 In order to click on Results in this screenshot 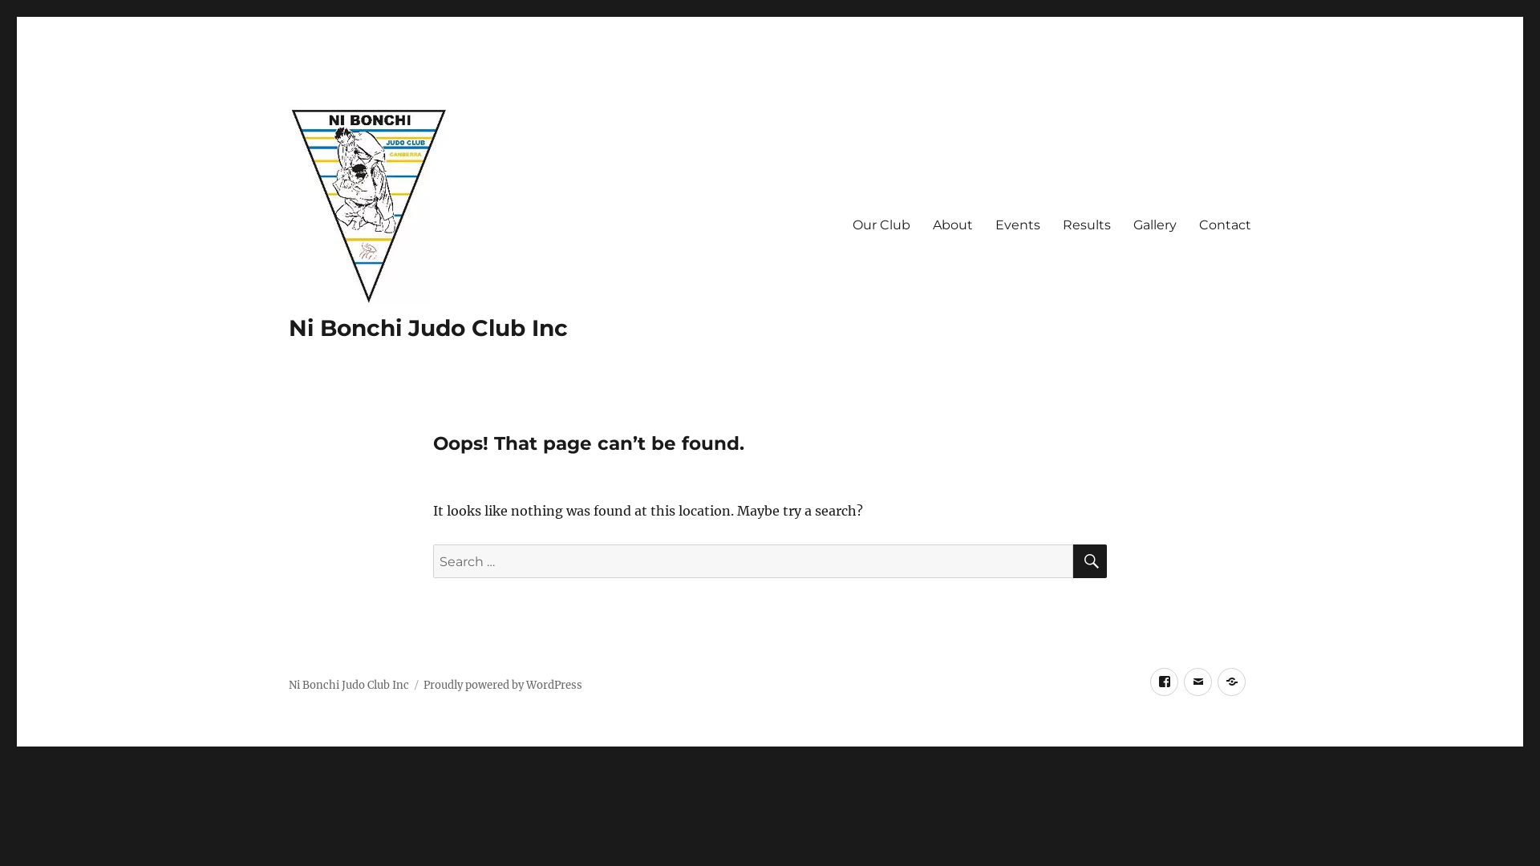, I will do `click(1087, 225)`.